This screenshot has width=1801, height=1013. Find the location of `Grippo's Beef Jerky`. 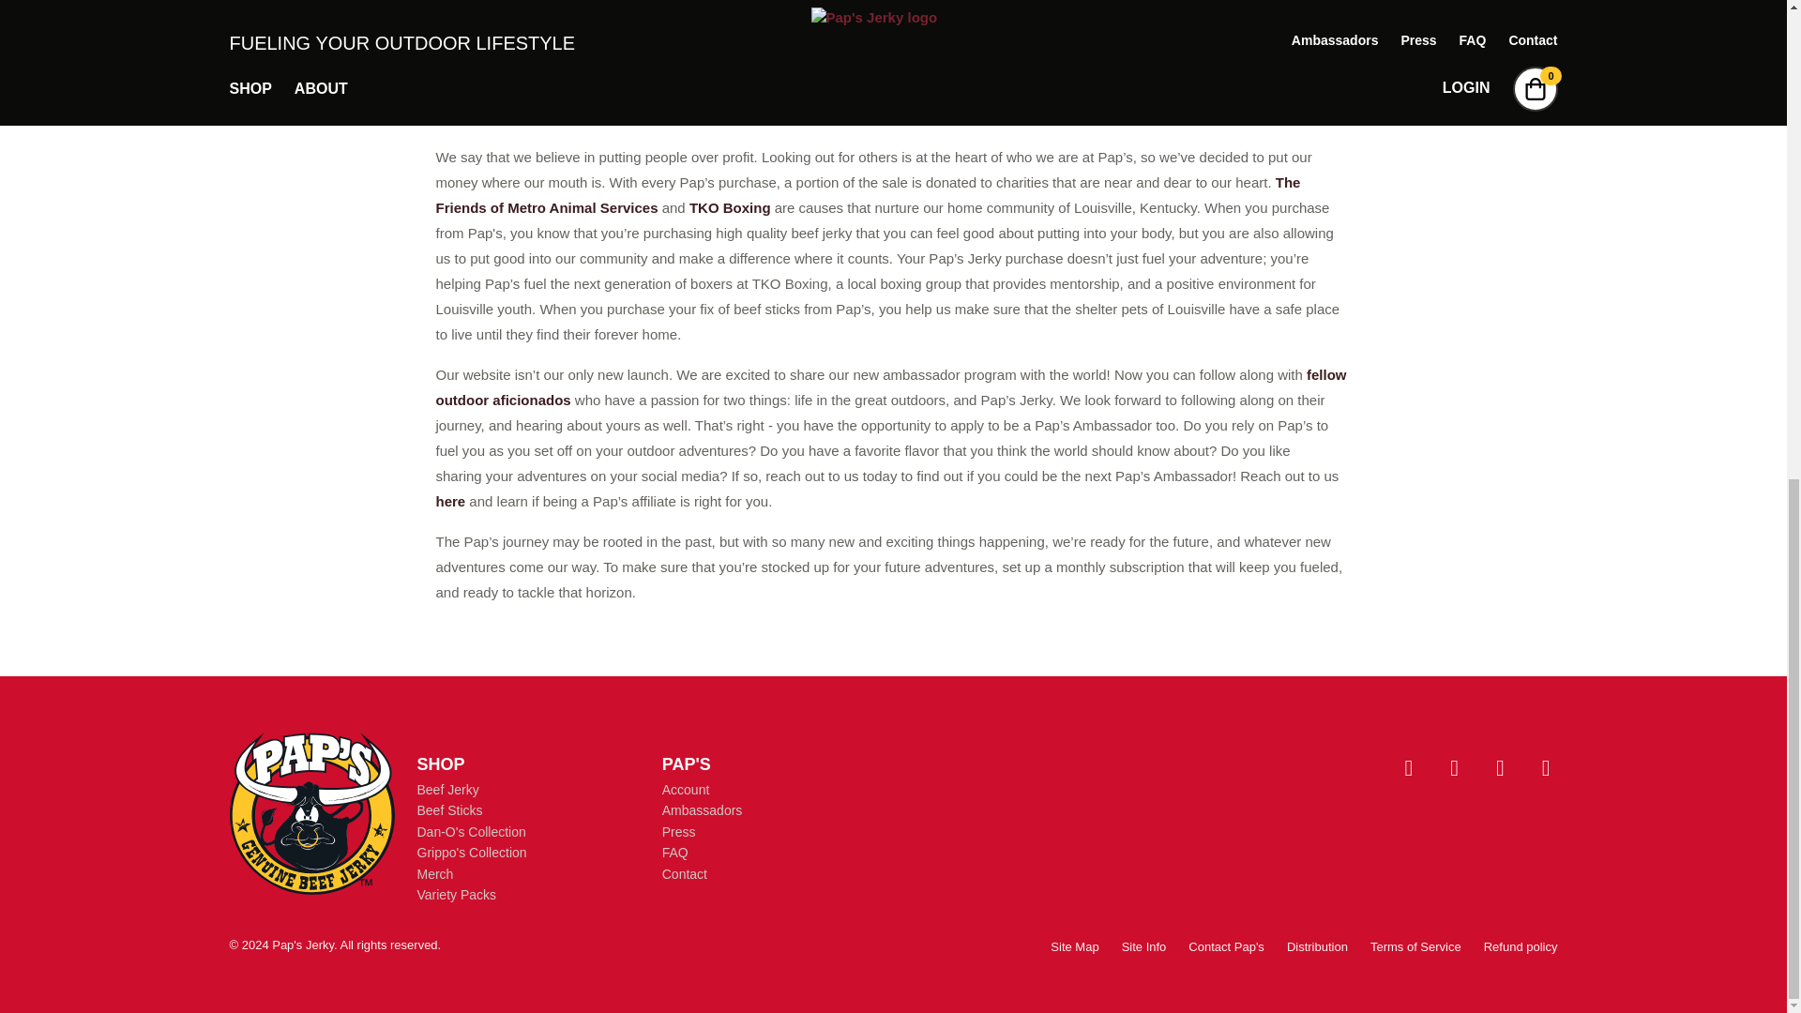

Grippo's Beef Jerky is located at coordinates (1216, 90).